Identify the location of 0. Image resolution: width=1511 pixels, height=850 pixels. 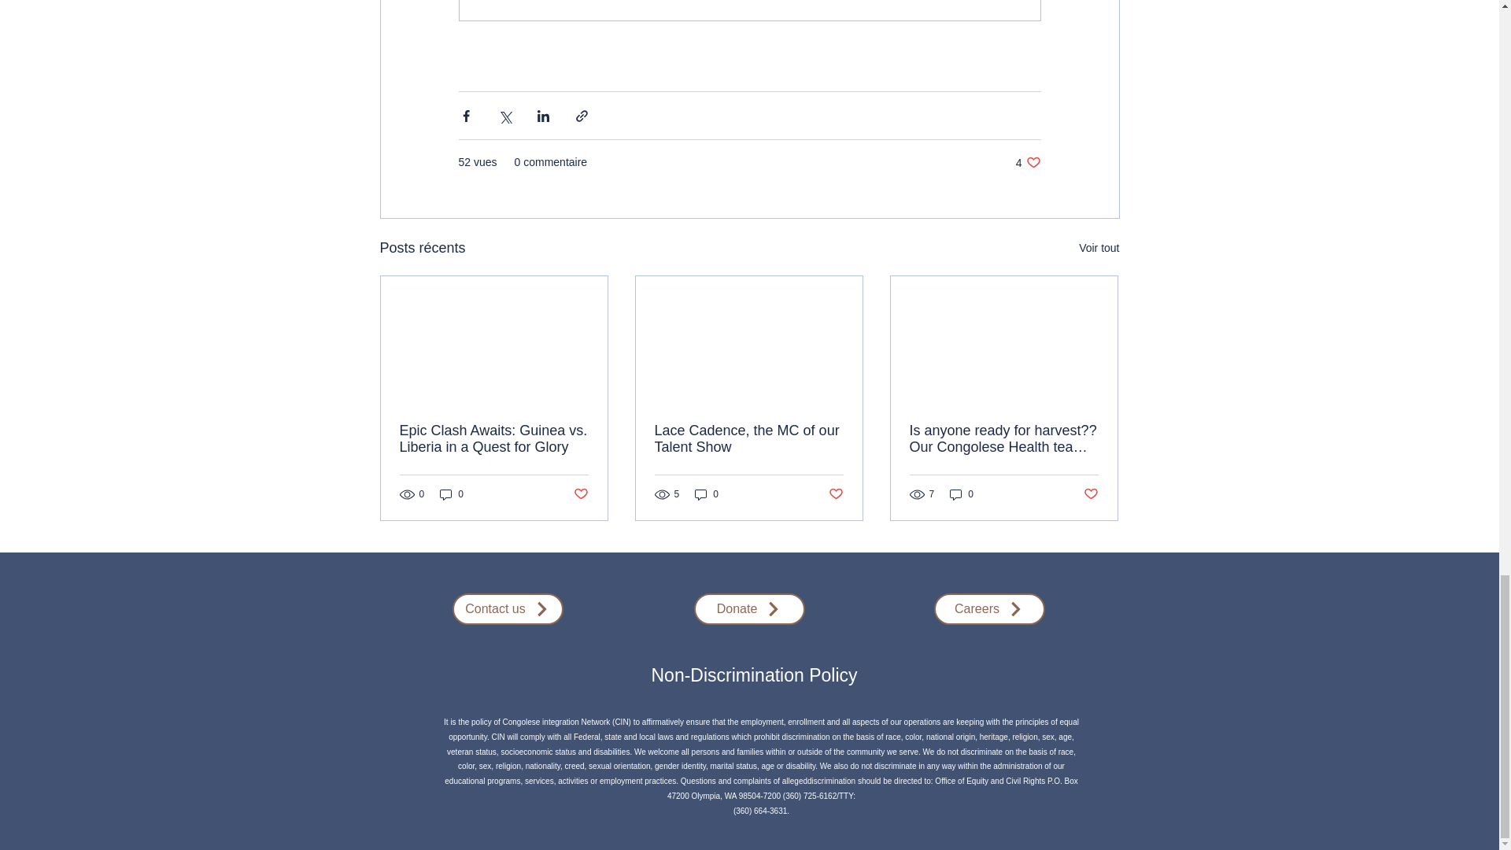
(707, 494).